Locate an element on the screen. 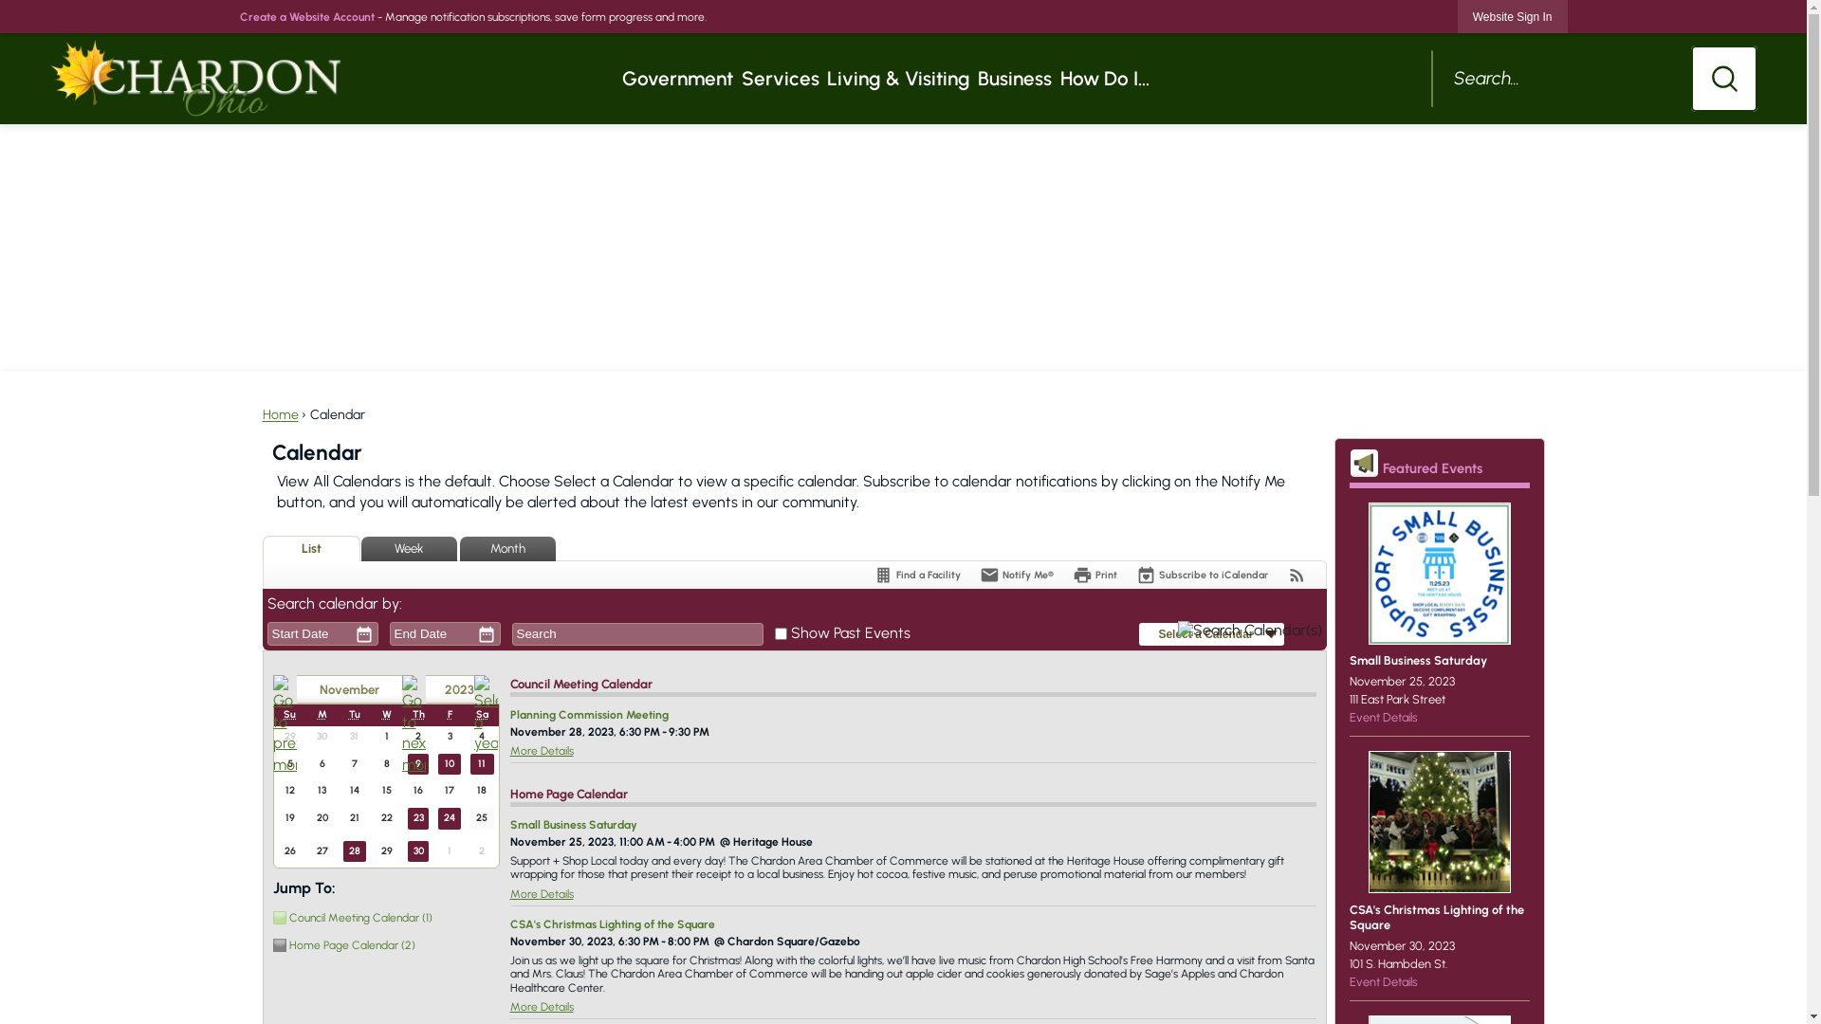  Print is located at coordinates (1094, 575).